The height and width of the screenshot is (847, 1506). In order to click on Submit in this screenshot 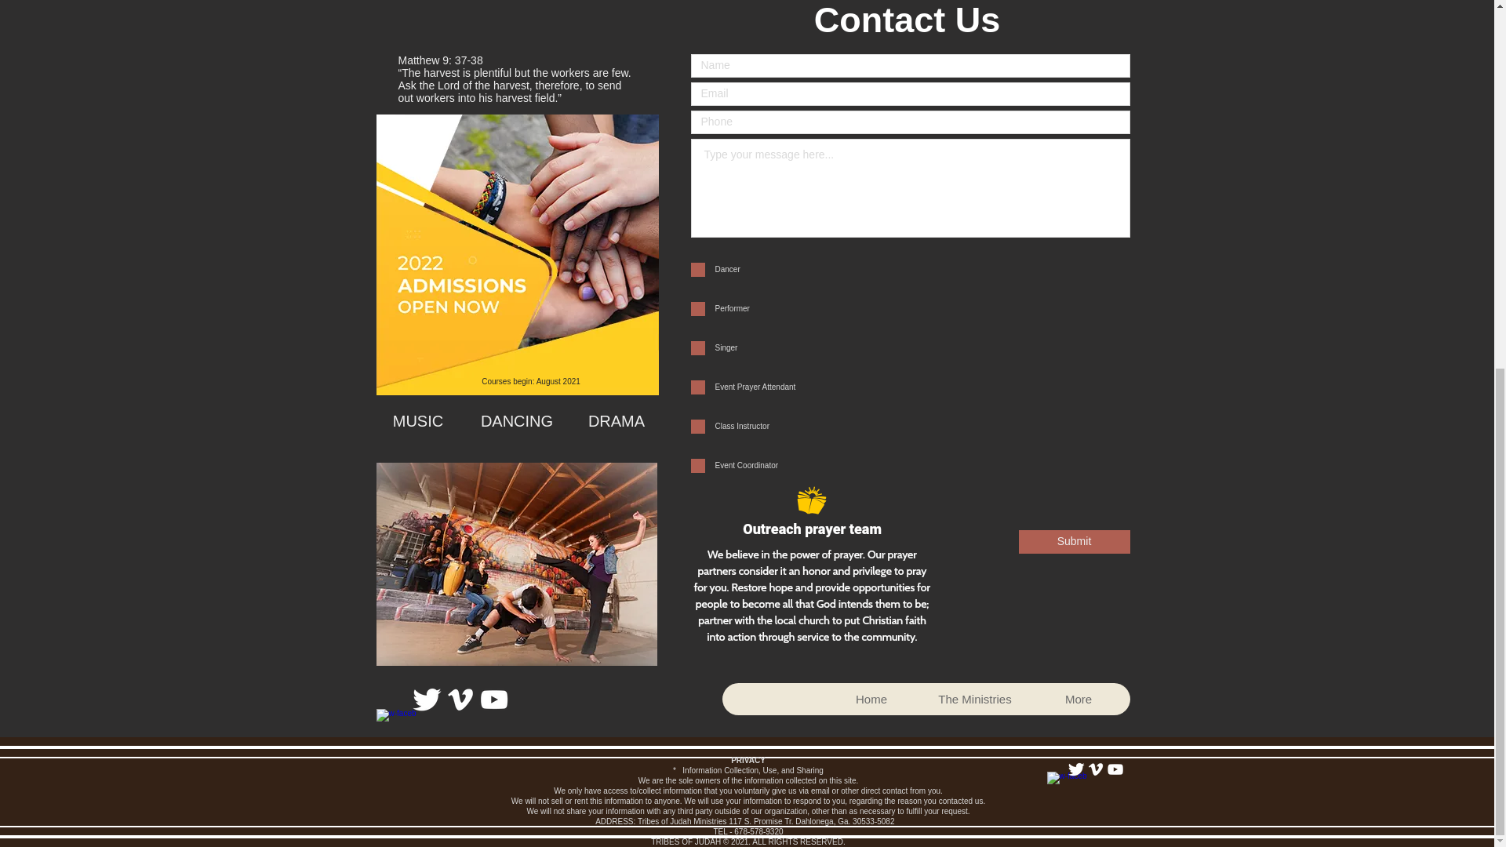, I will do `click(1073, 542)`.